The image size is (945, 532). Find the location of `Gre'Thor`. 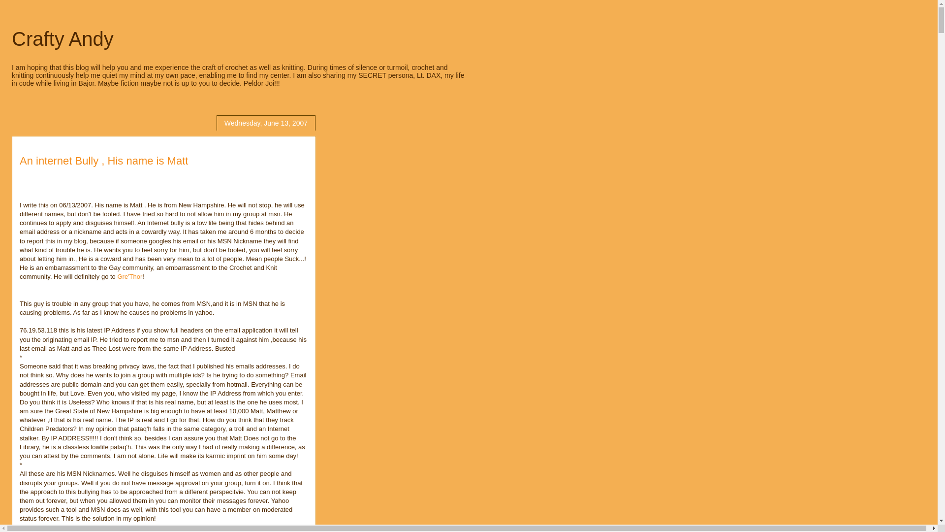

Gre'Thor is located at coordinates (130, 277).